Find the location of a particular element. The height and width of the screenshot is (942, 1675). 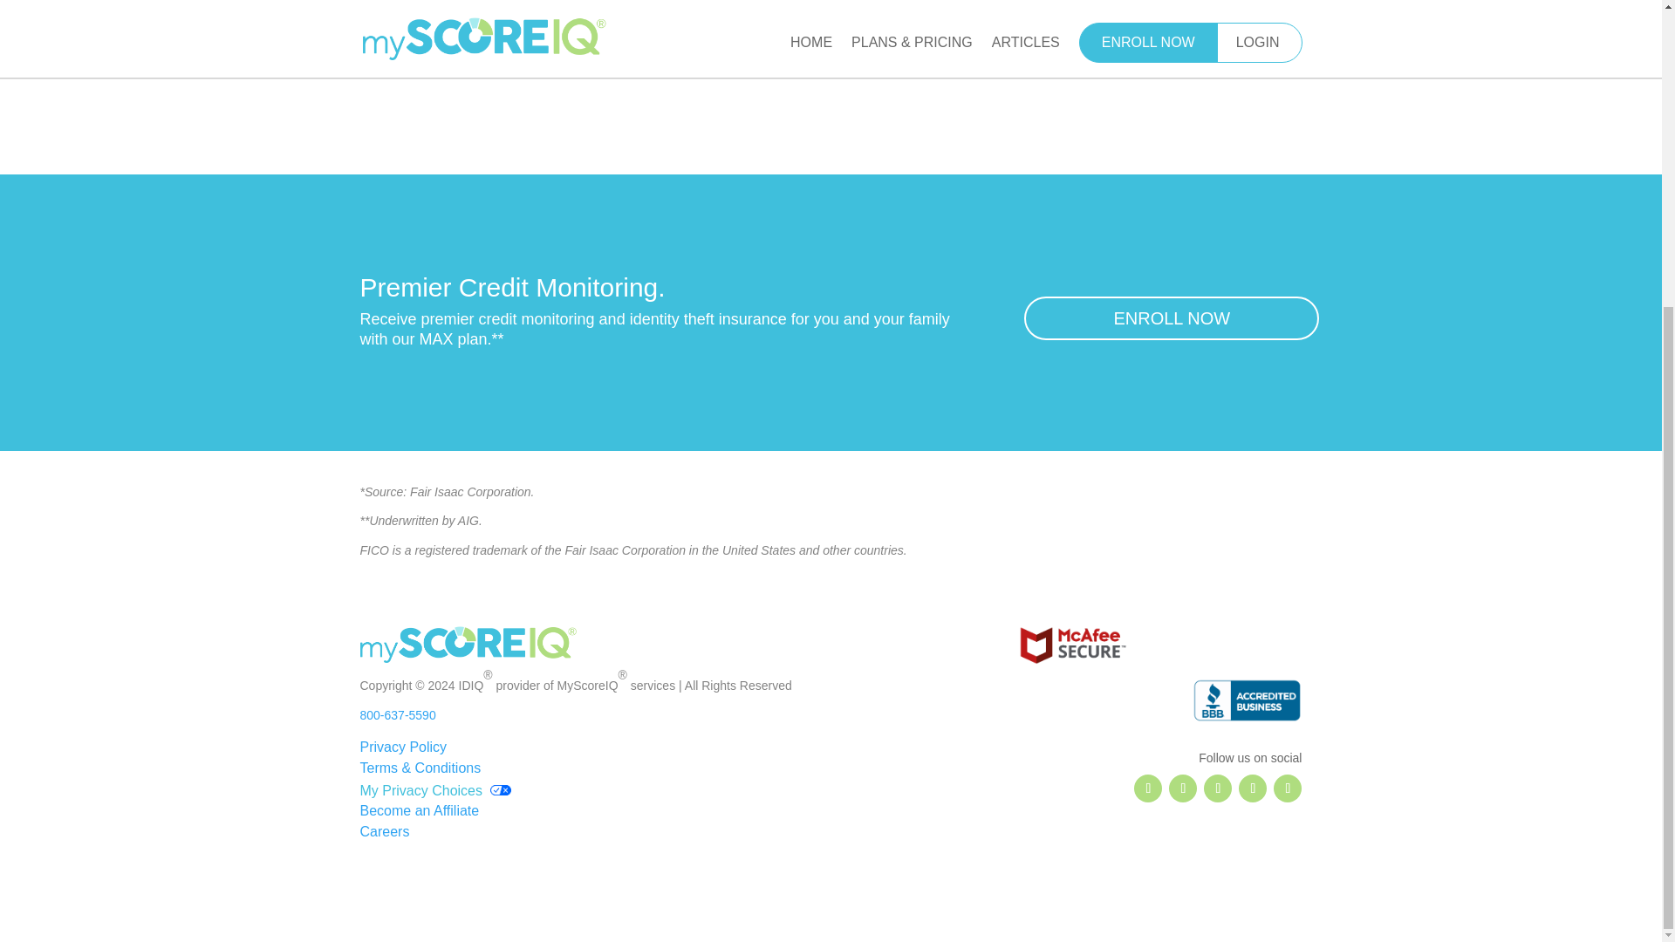

Follow on Facebook is located at coordinates (1148, 788).